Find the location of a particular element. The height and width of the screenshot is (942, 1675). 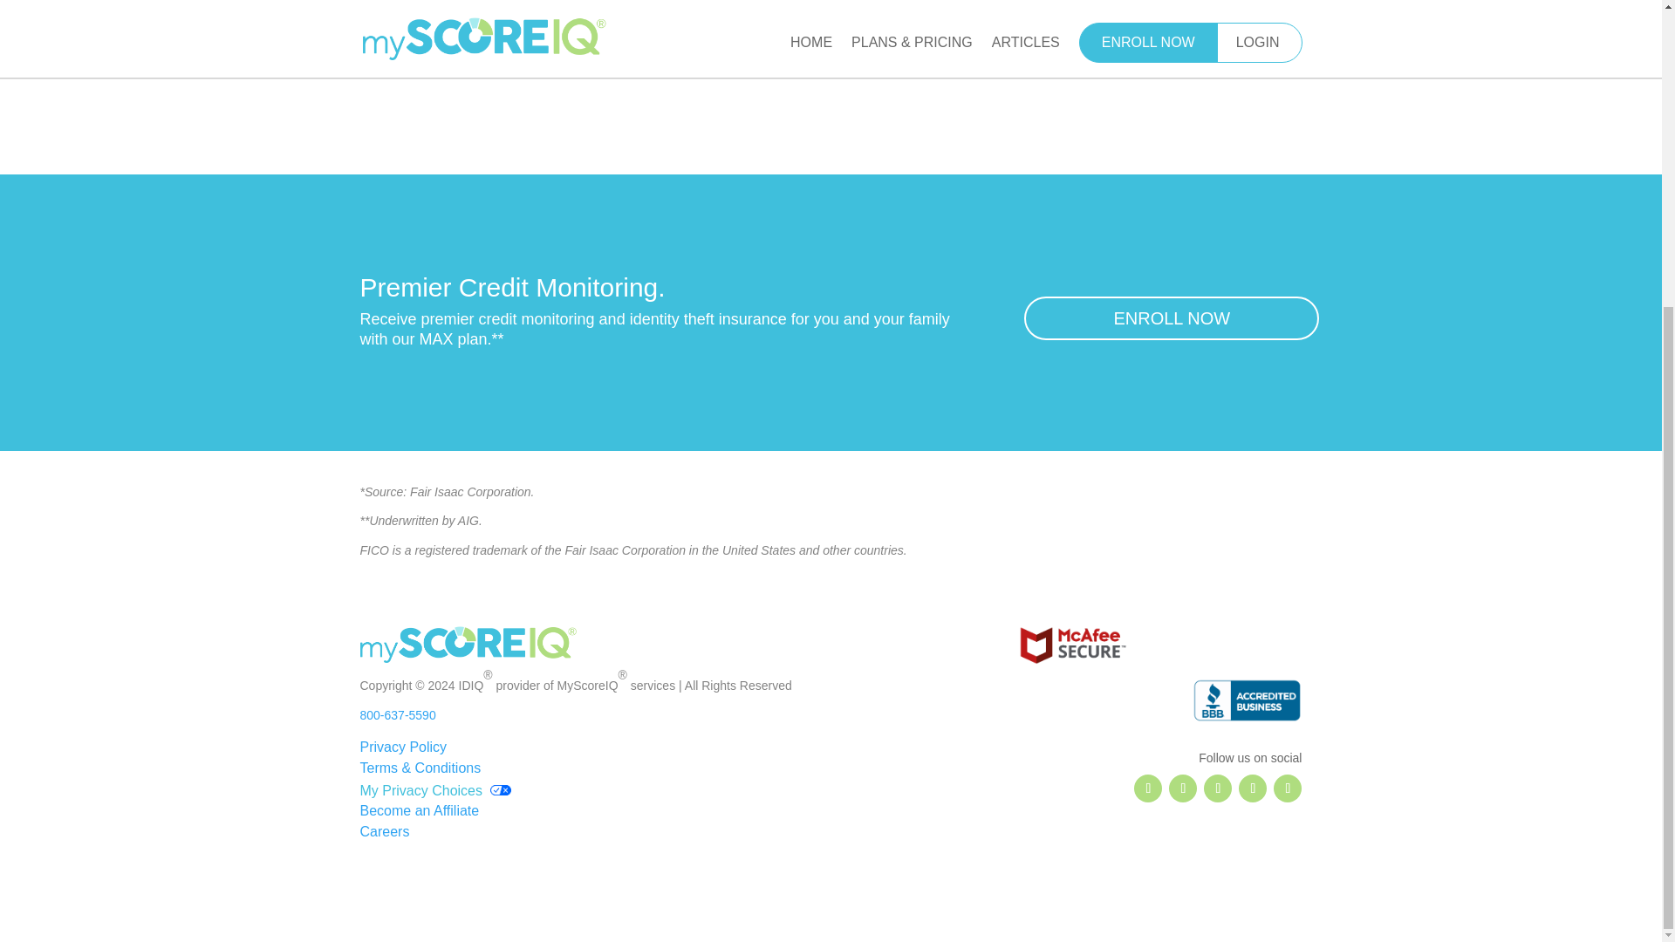

Follow on Facebook is located at coordinates (1148, 788).